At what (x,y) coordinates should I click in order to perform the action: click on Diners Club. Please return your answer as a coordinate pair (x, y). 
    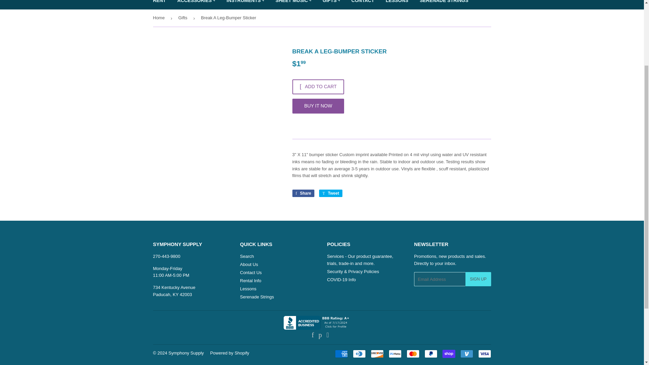
    Looking at the image, I should click on (359, 354).